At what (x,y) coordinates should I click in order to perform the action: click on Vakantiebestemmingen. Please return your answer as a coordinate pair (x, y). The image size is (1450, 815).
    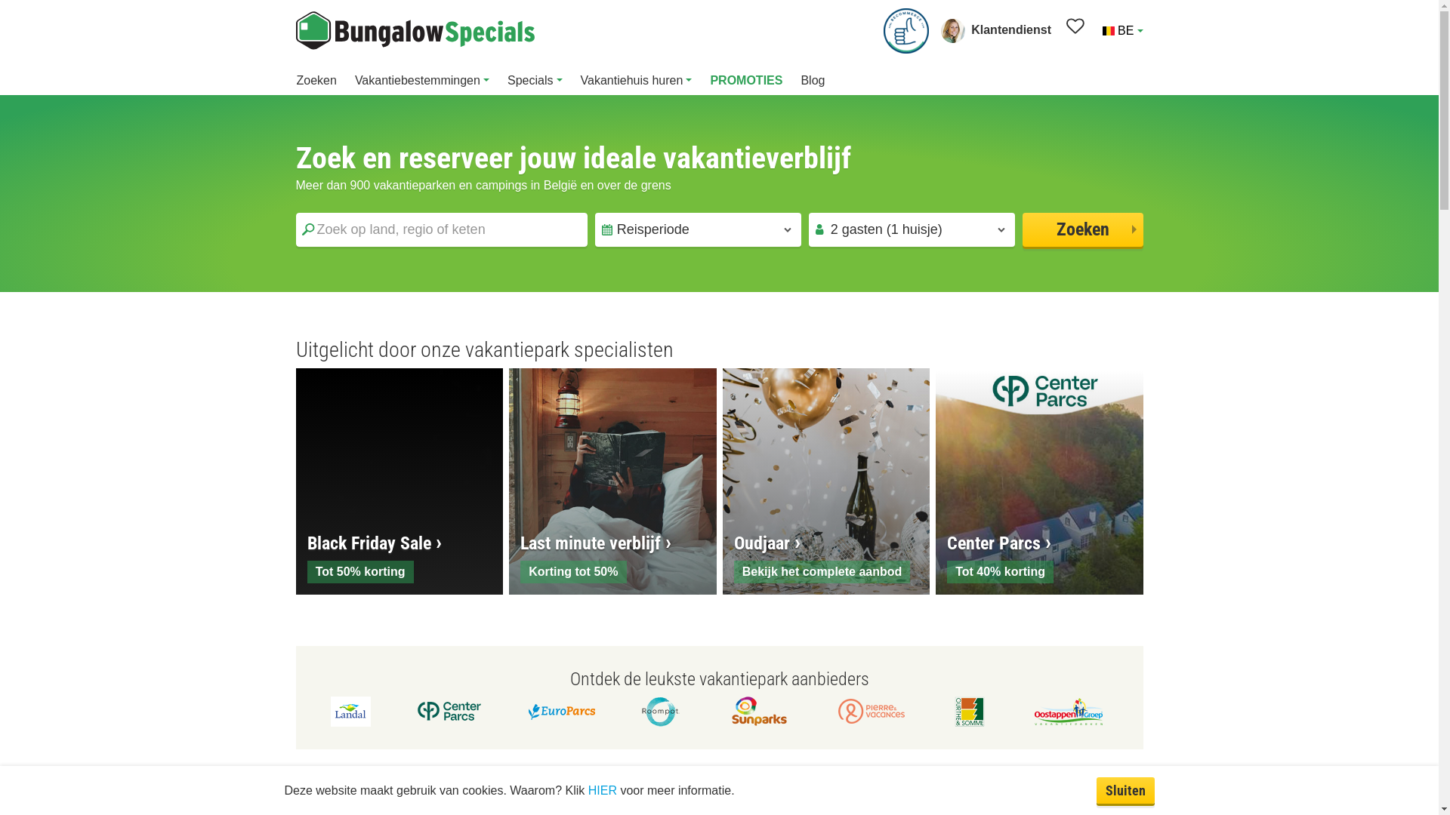
    Looking at the image, I should click on (422, 81).